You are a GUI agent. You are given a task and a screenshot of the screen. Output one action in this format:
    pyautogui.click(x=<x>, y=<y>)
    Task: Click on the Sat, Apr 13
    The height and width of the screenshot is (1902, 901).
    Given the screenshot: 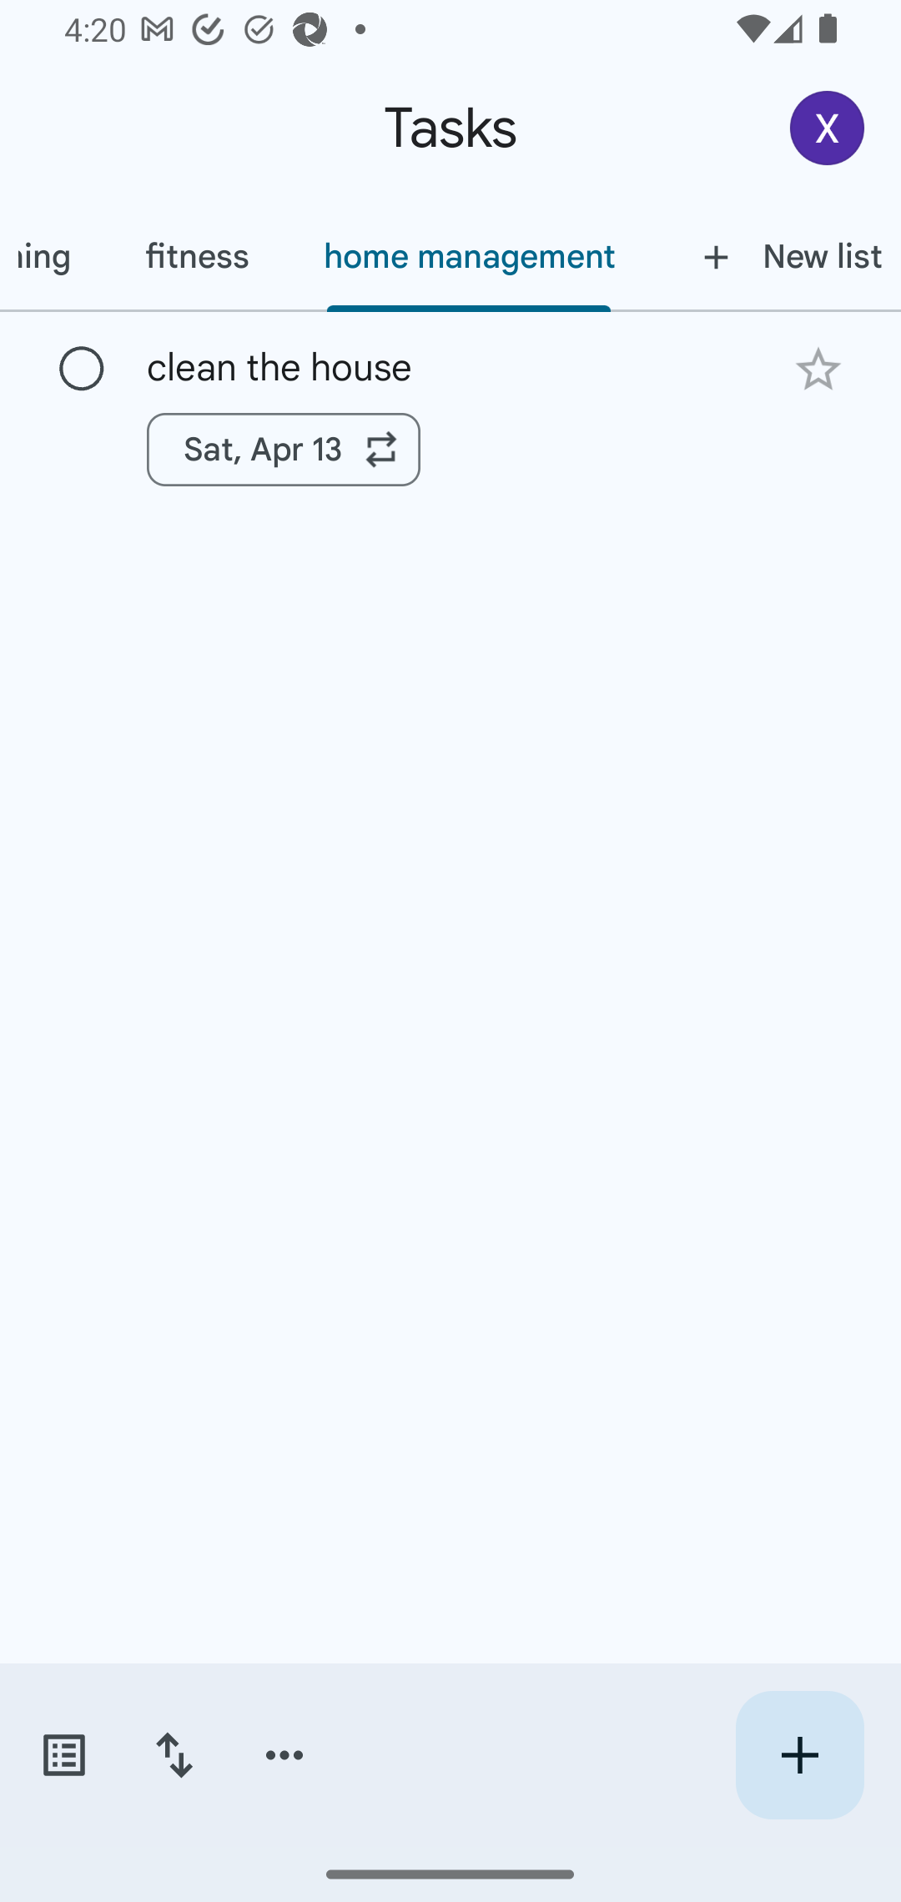 What is the action you would take?
    pyautogui.click(x=284, y=449)
    